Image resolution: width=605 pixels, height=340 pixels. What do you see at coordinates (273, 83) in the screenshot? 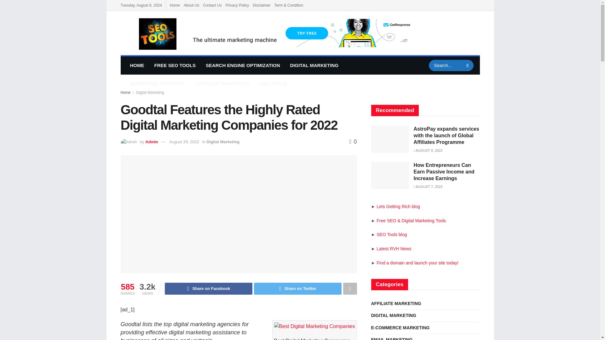
I see `SEO TOOLS` at bounding box center [273, 83].